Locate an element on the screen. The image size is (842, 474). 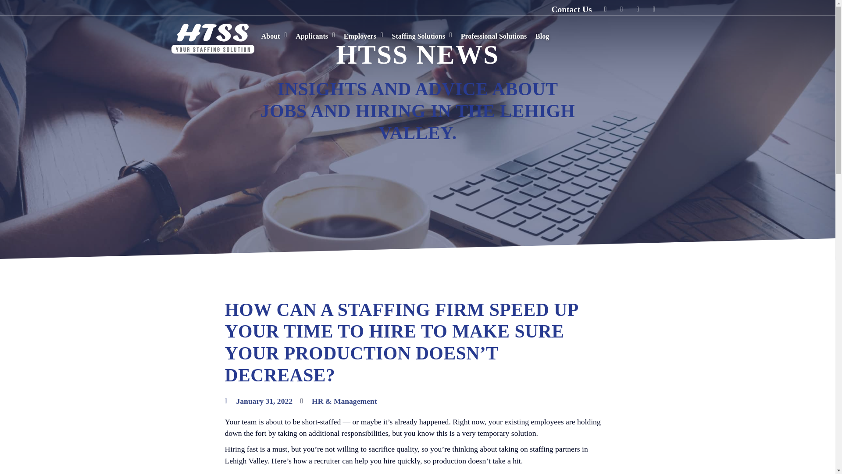
Blog is located at coordinates (542, 37).